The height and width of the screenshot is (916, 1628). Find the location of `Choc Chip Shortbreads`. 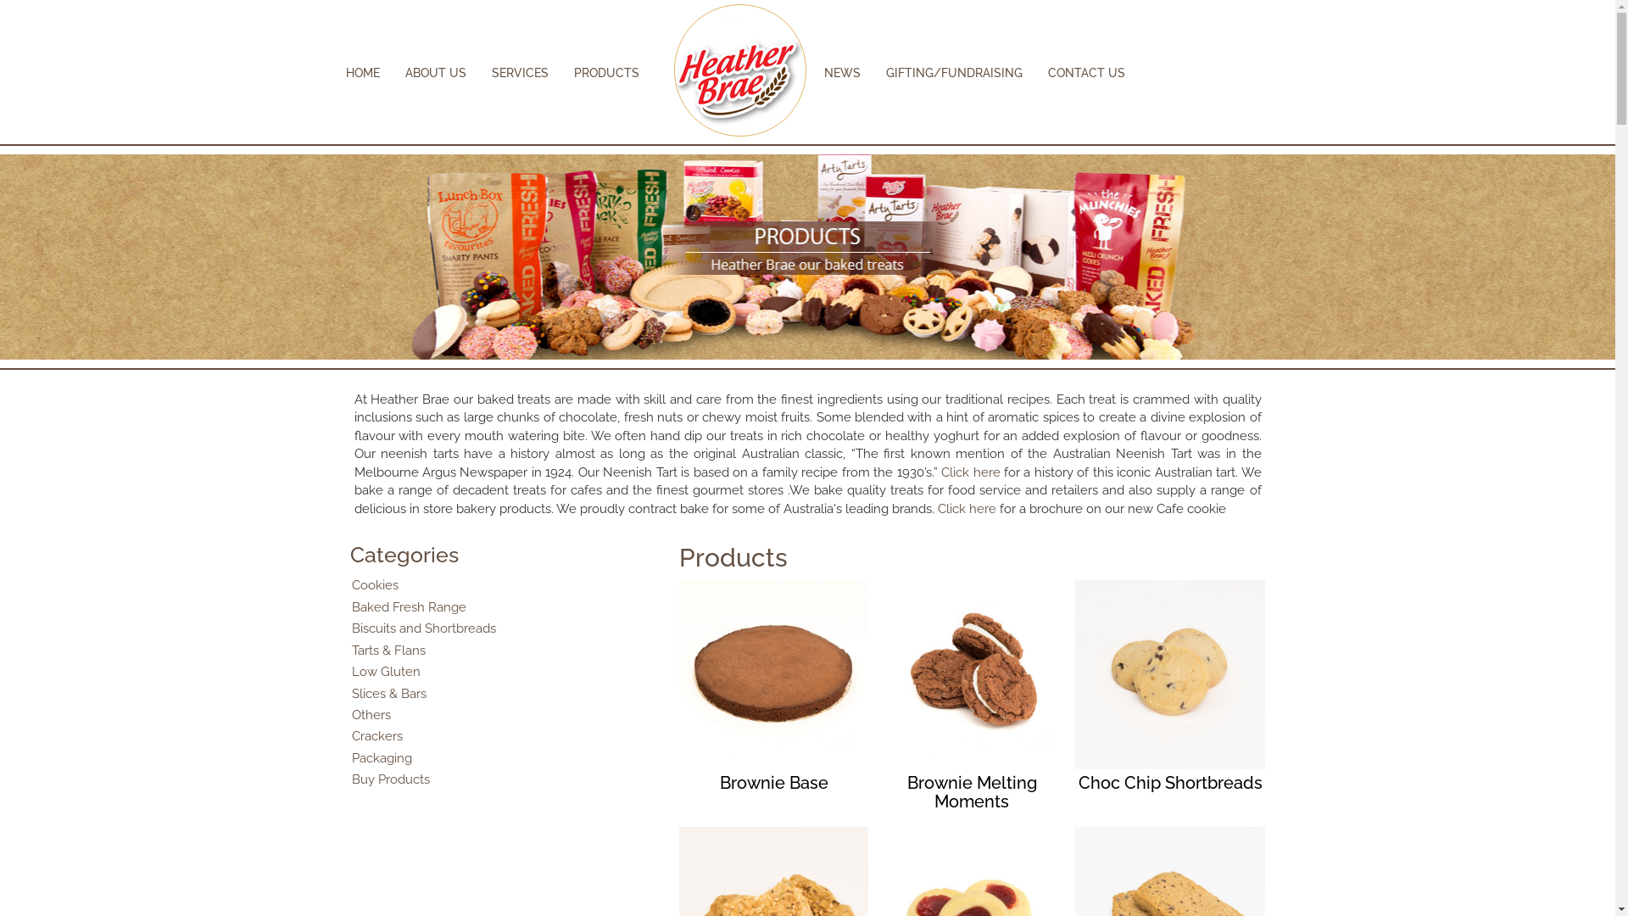

Choc Chip Shortbreads is located at coordinates (1170, 689).